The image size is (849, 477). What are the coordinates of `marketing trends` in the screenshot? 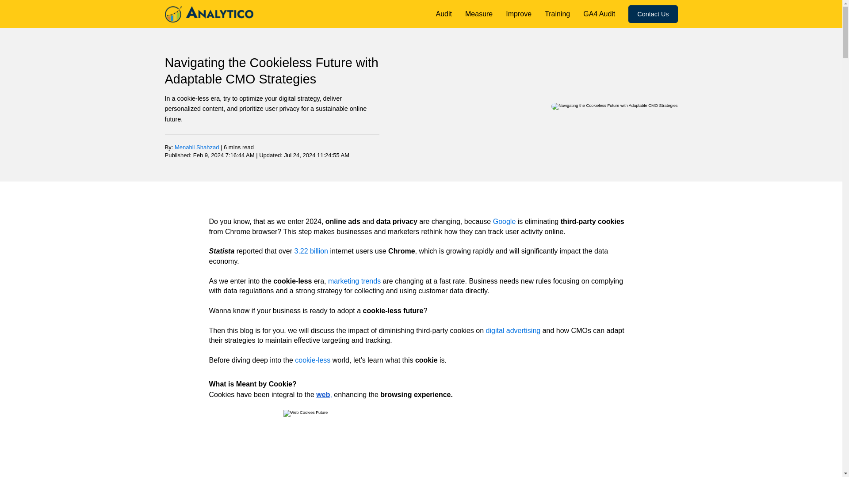 It's located at (354, 281).